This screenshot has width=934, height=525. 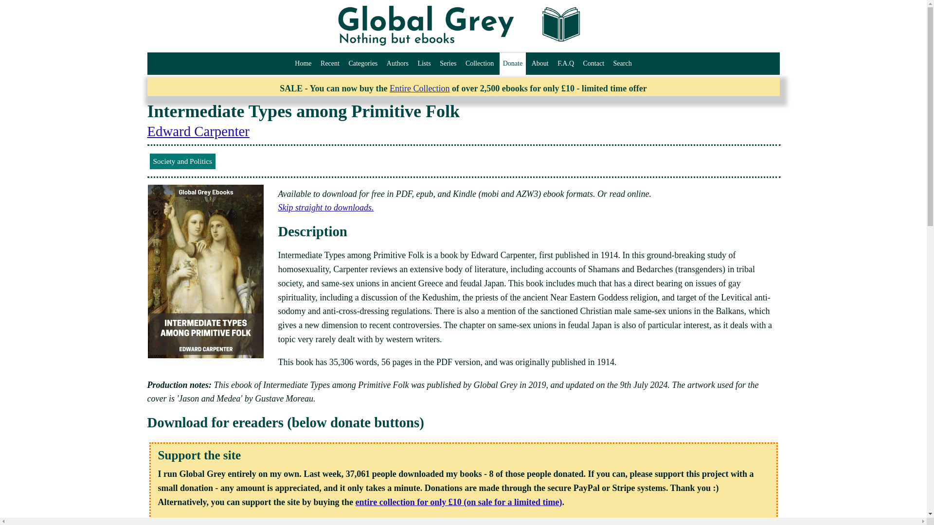 I want to click on Lists, so click(x=424, y=64).